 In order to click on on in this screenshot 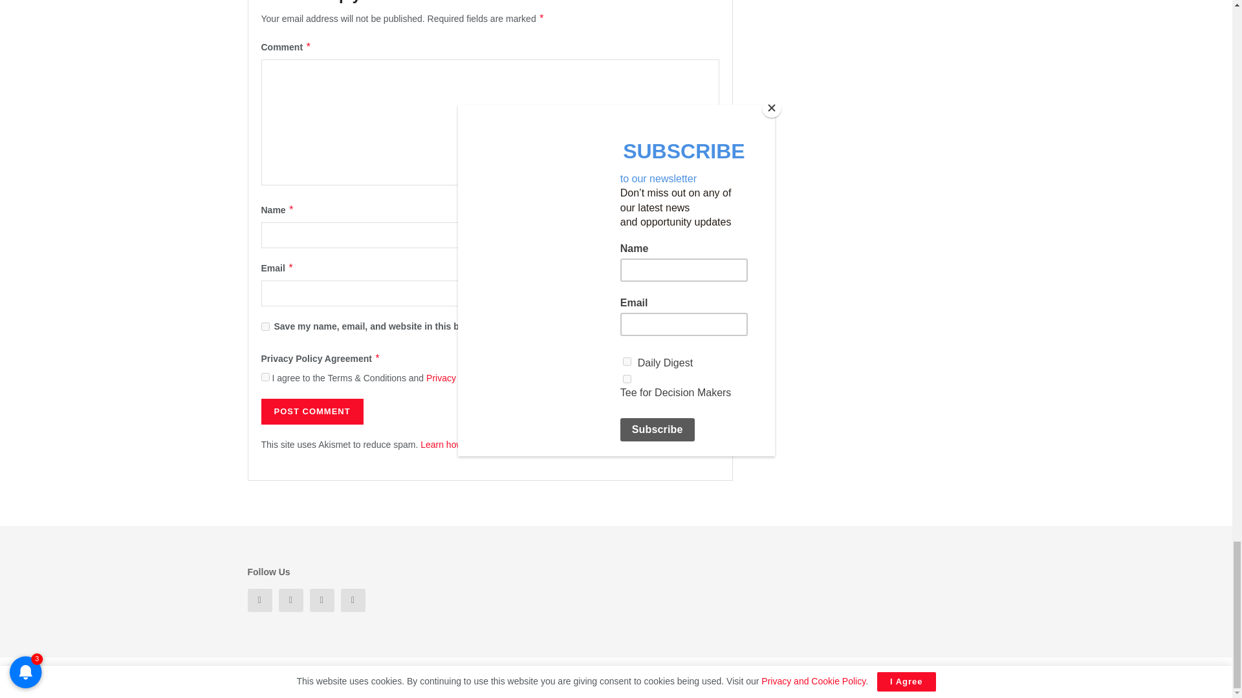, I will do `click(265, 376)`.